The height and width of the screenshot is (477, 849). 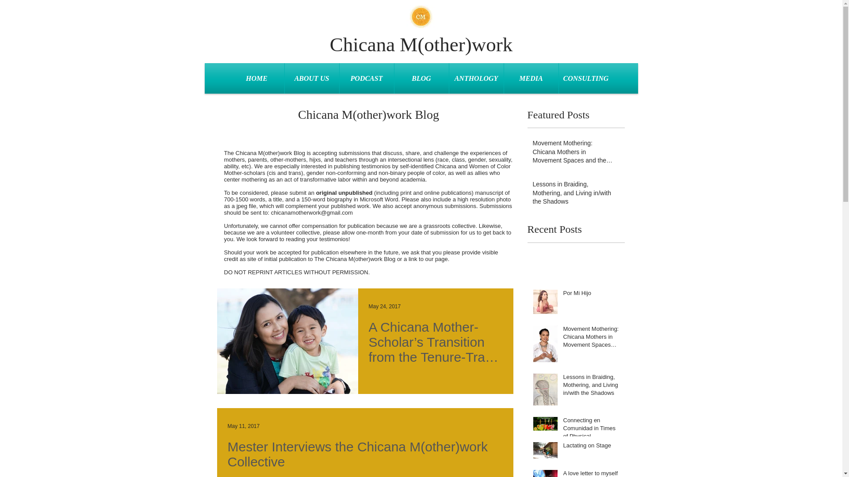 I want to click on BLOG, so click(x=422, y=78).